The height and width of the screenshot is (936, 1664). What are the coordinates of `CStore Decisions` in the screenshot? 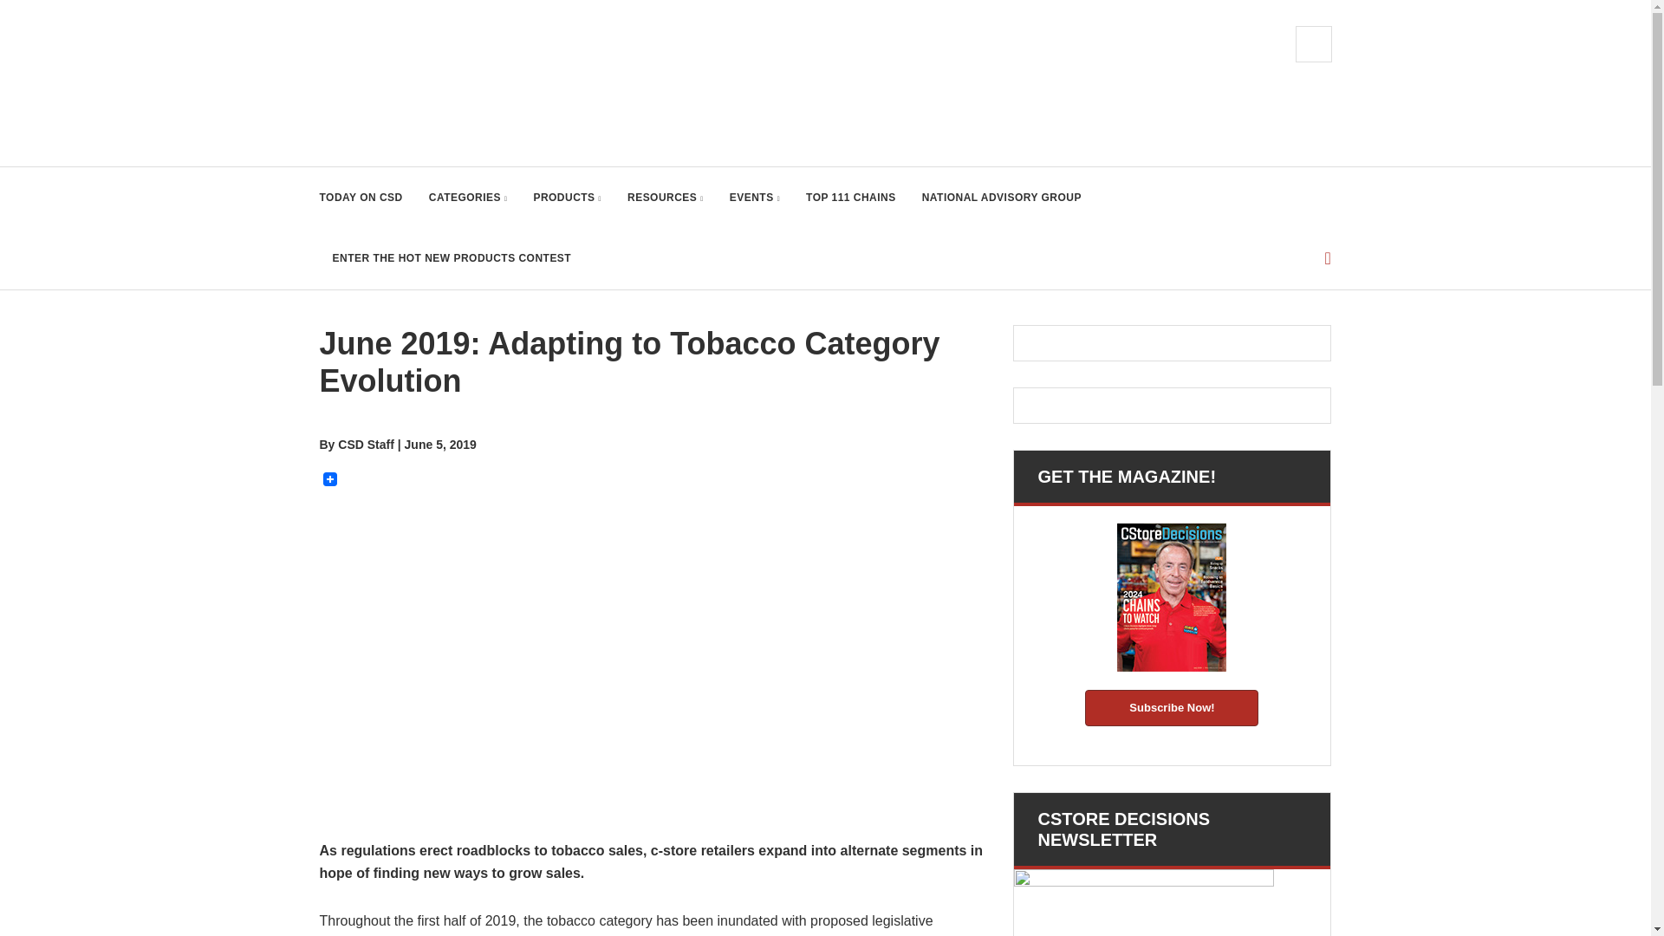 It's located at (435, 83).